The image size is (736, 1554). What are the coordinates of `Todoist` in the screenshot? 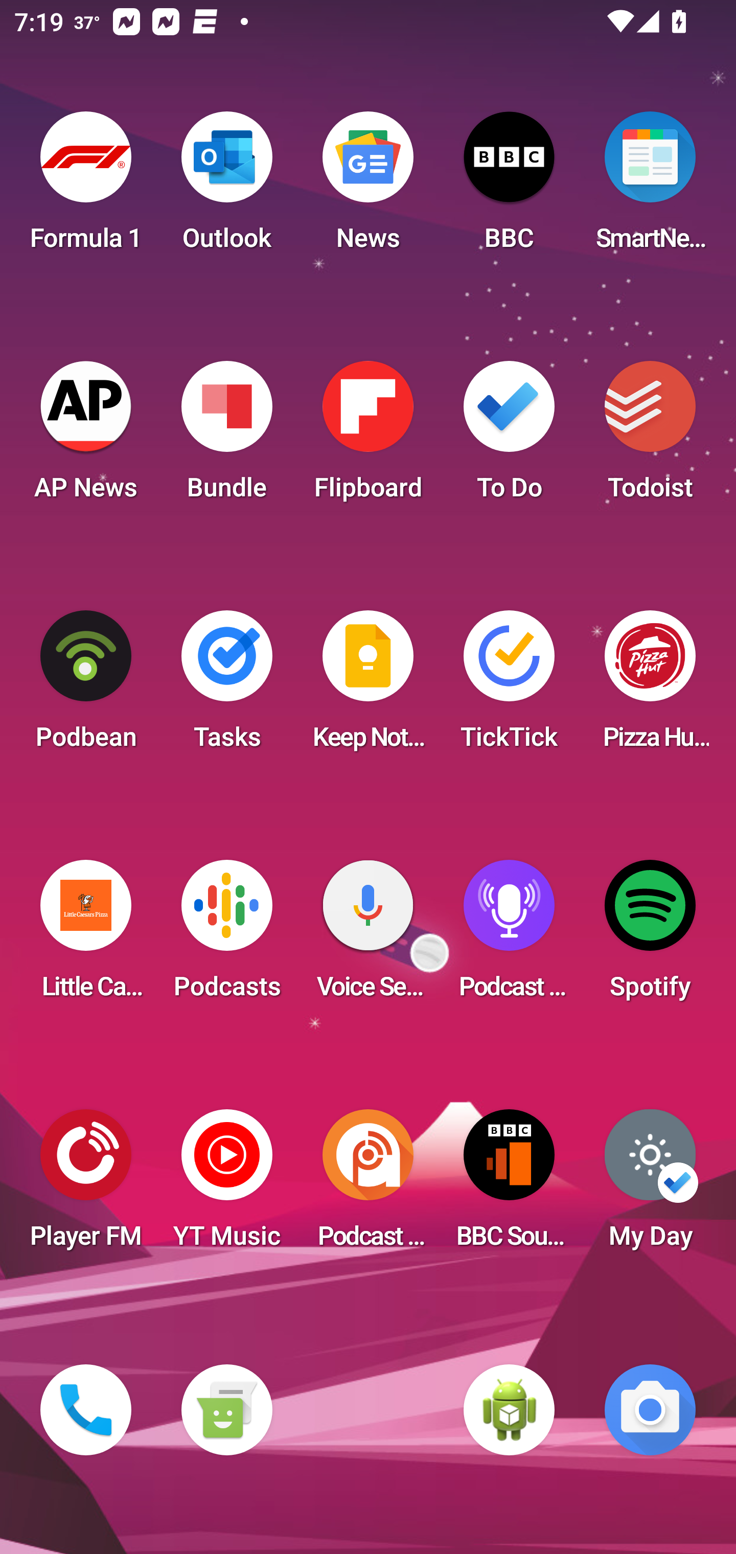 It's located at (650, 437).